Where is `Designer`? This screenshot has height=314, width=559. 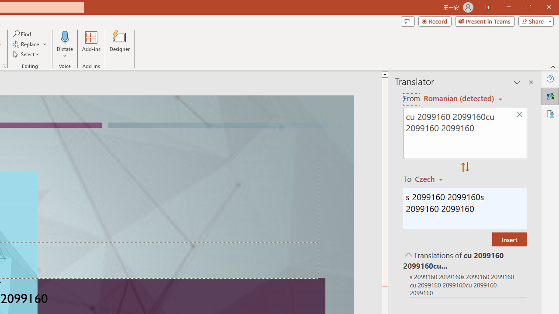 Designer is located at coordinates (120, 44).